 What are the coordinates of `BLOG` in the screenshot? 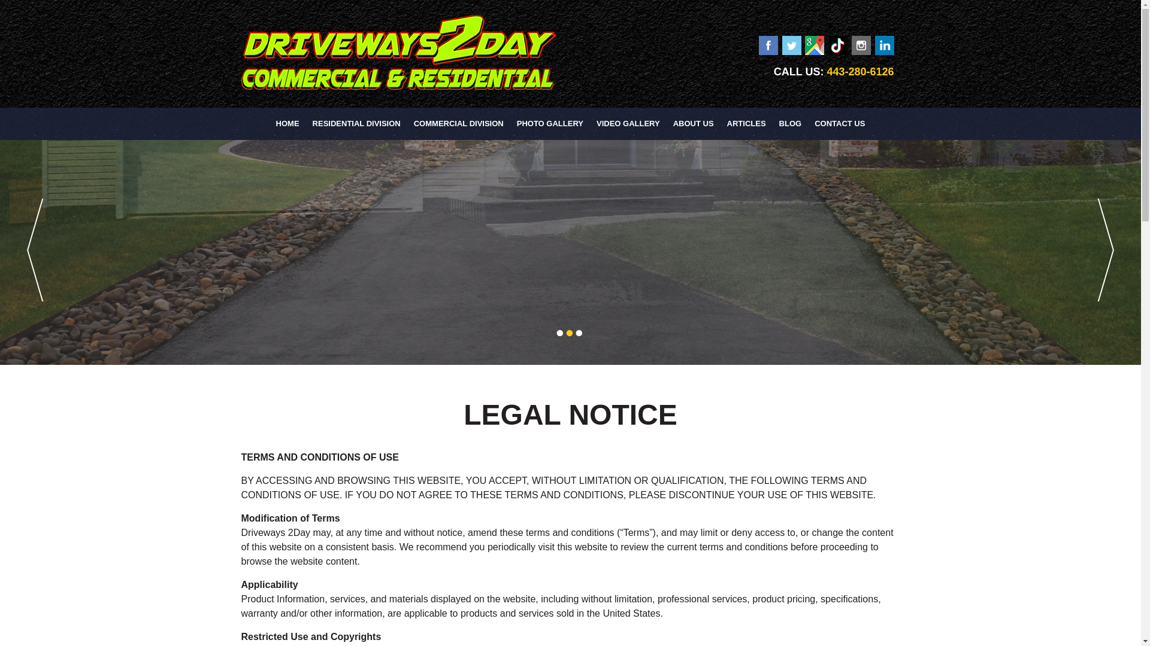 It's located at (791, 124).